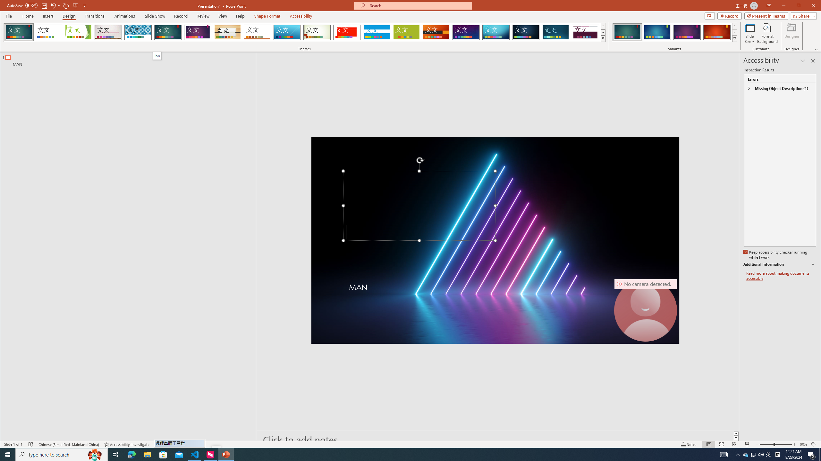 The height and width of the screenshot is (461, 821). What do you see at coordinates (227, 32) in the screenshot?
I see `Rectangle` at bounding box center [227, 32].